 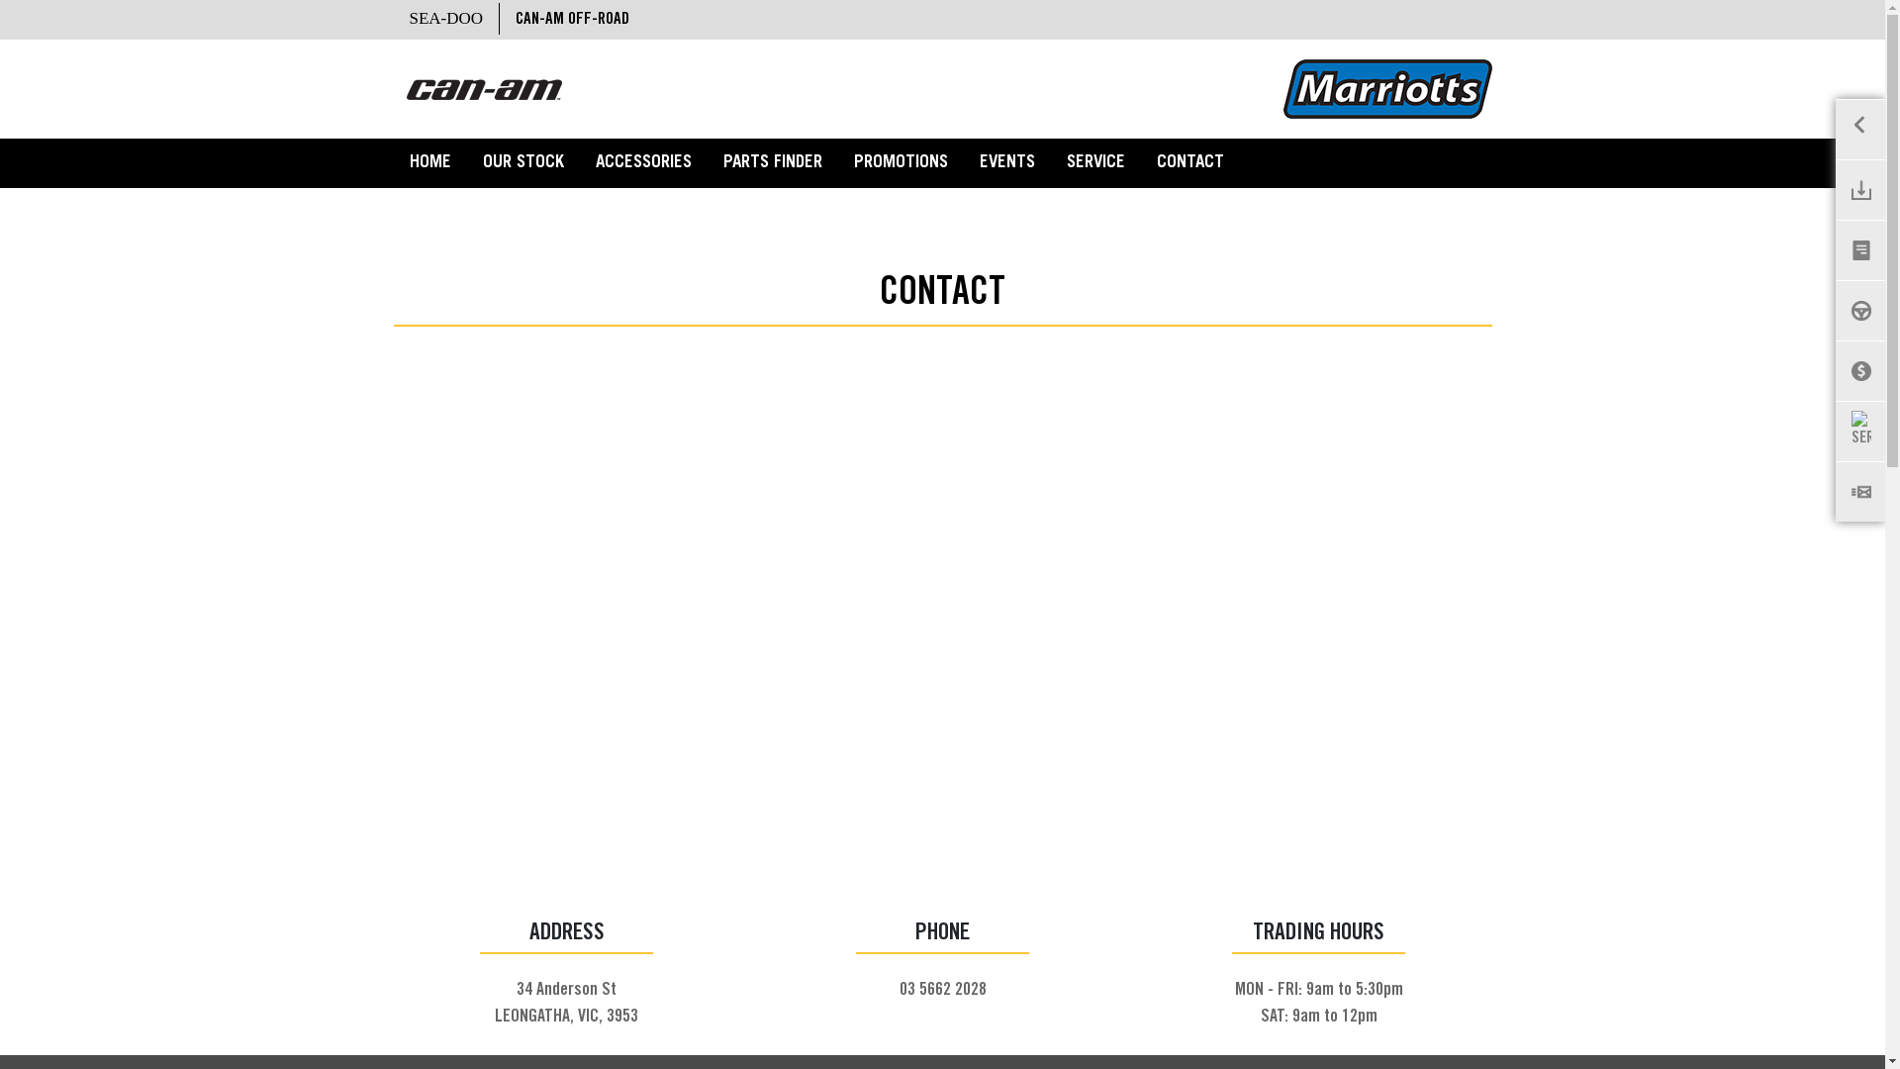 What do you see at coordinates (572, 20) in the screenshot?
I see `CAN-AM OFF-ROAD` at bounding box center [572, 20].